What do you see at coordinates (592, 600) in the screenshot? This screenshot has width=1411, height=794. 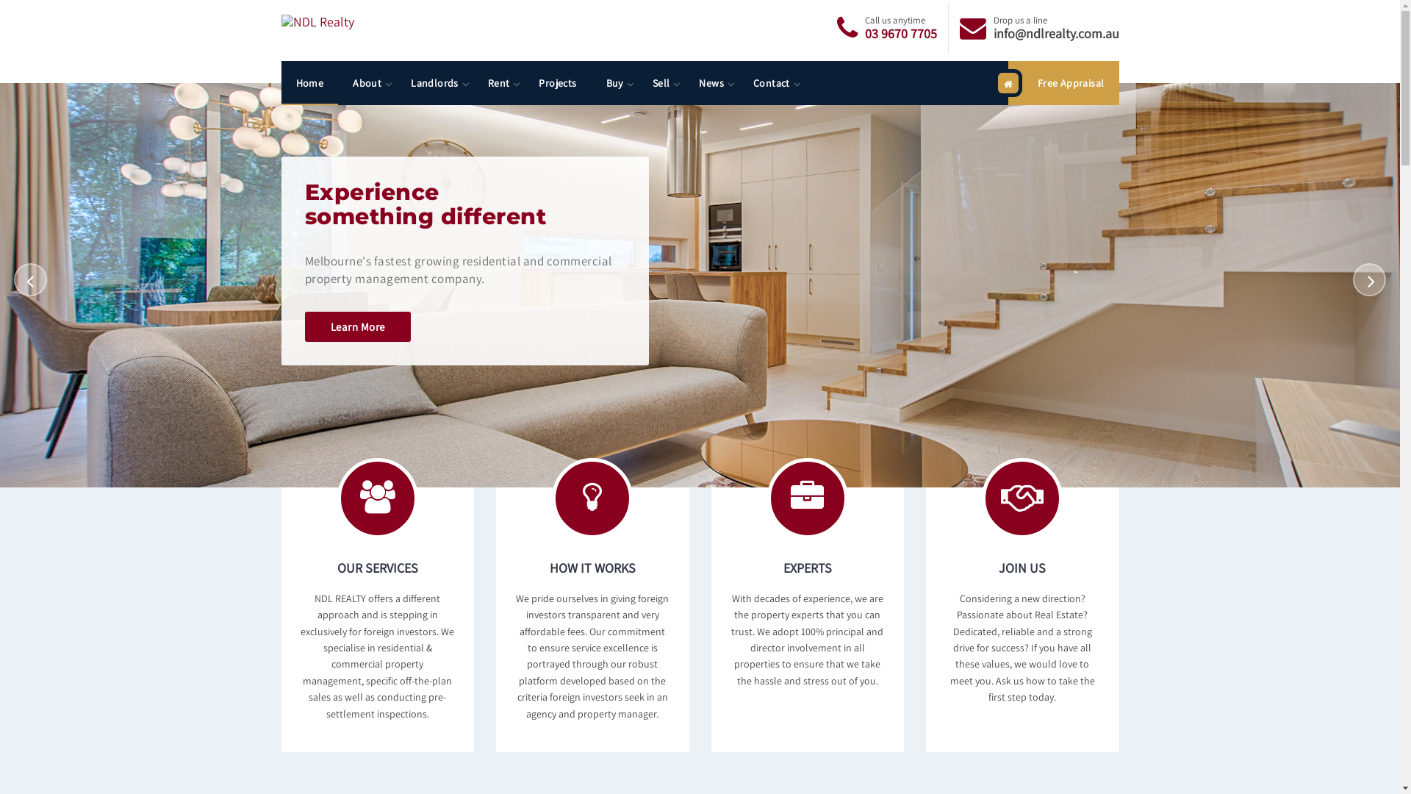 I see `HOW IT WORKS` at bounding box center [592, 600].